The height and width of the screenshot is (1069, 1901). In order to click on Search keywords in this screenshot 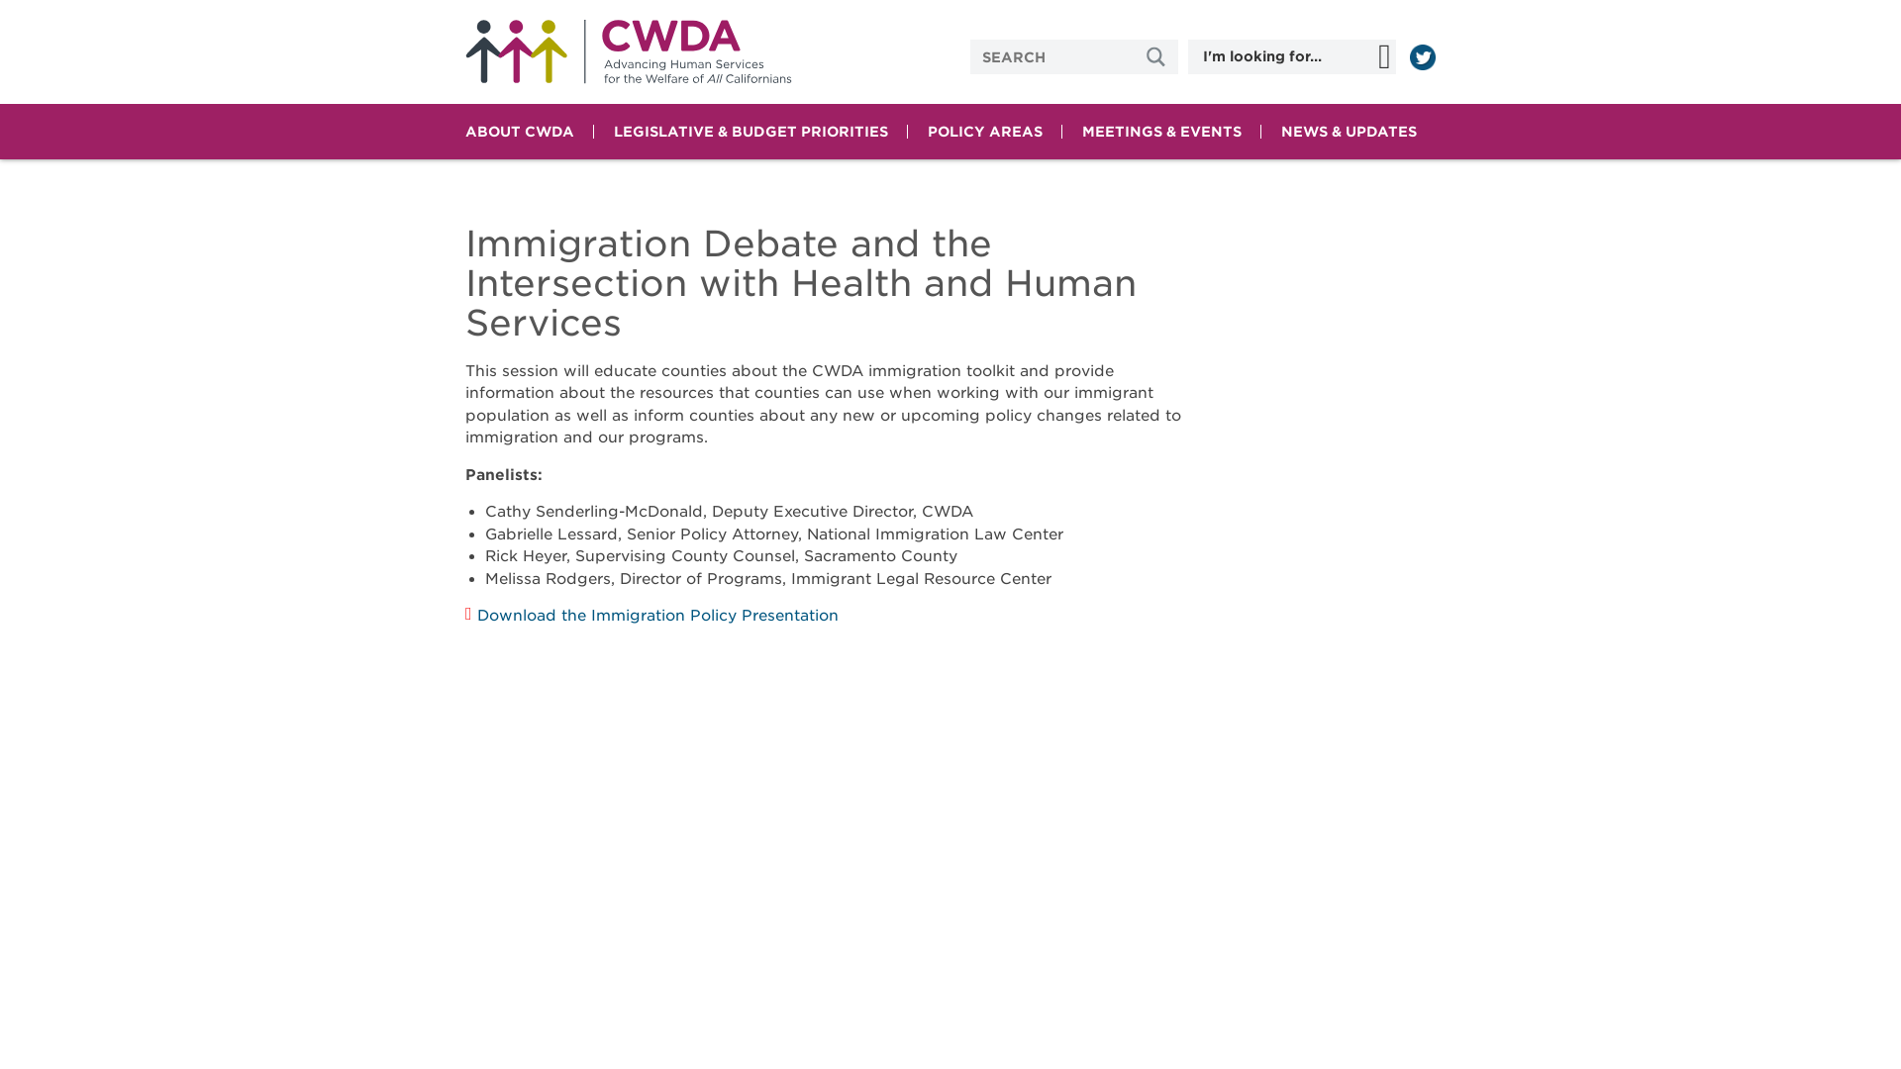, I will do `click(1053, 55)`.